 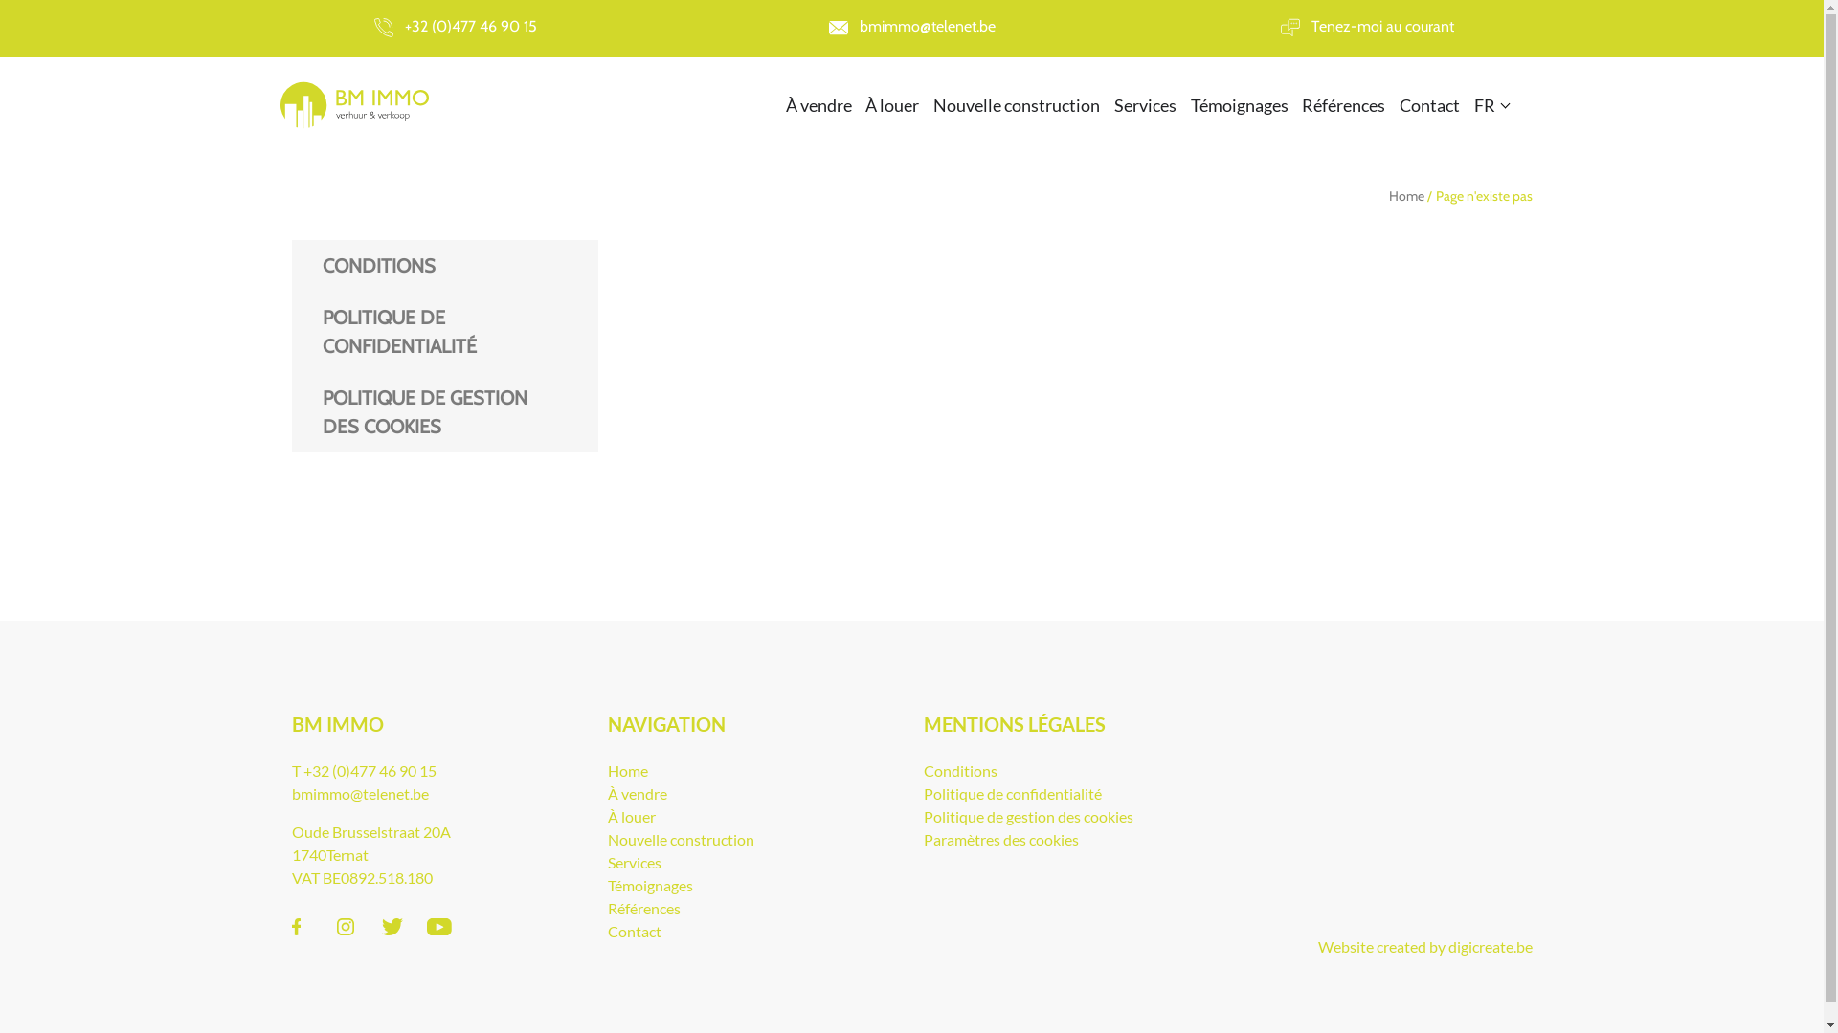 What do you see at coordinates (1407, 196) in the screenshot?
I see `Home` at bounding box center [1407, 196].